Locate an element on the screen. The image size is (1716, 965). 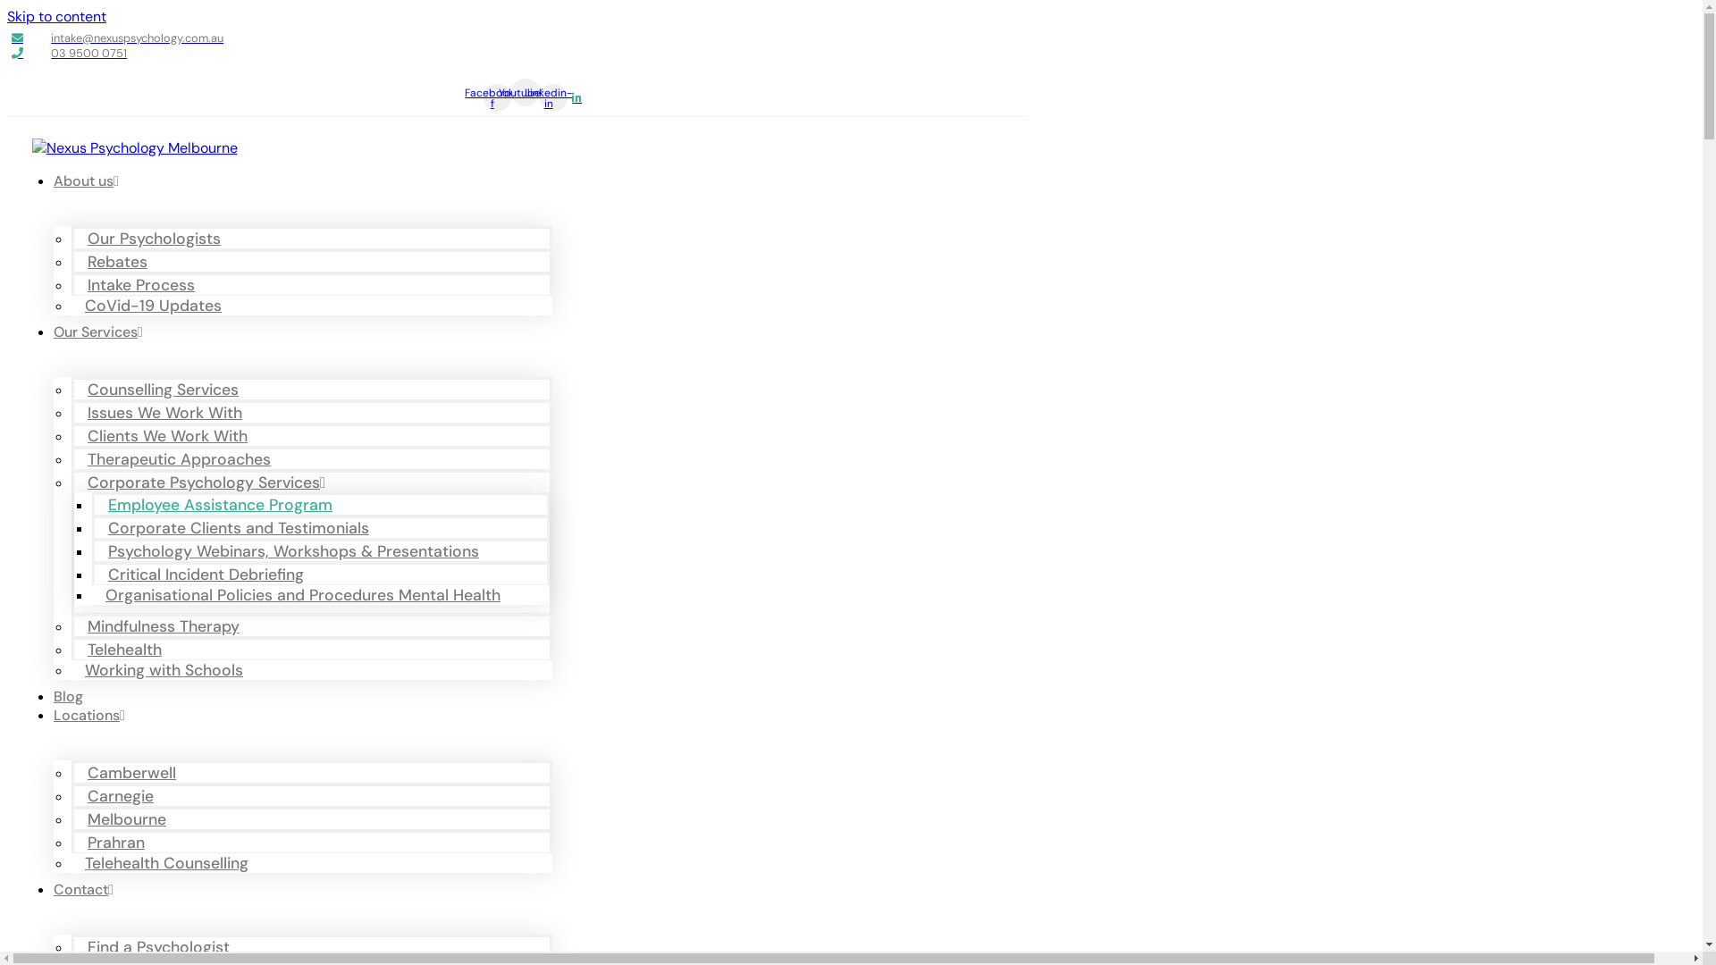
Working with Schools is located at coordinates (168, 670).